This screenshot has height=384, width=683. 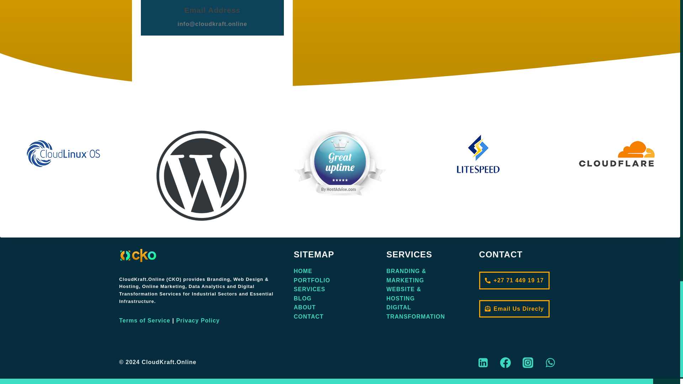 What do you see at coordinates (302, 298) in the screenshot?
I see `BLOG` at bounding box center [302, 298].